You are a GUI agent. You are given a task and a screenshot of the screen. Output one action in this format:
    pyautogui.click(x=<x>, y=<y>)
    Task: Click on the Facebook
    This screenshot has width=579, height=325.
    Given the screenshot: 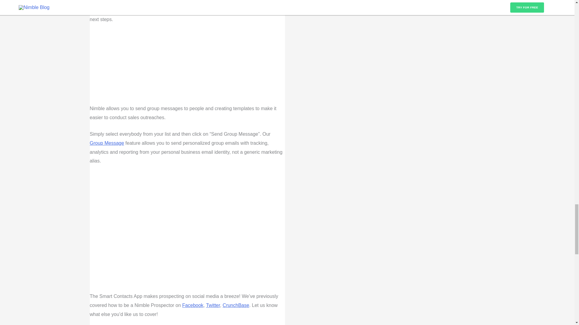 What is the action you would take?
    pyautogui.click(x=192, y=305)
    